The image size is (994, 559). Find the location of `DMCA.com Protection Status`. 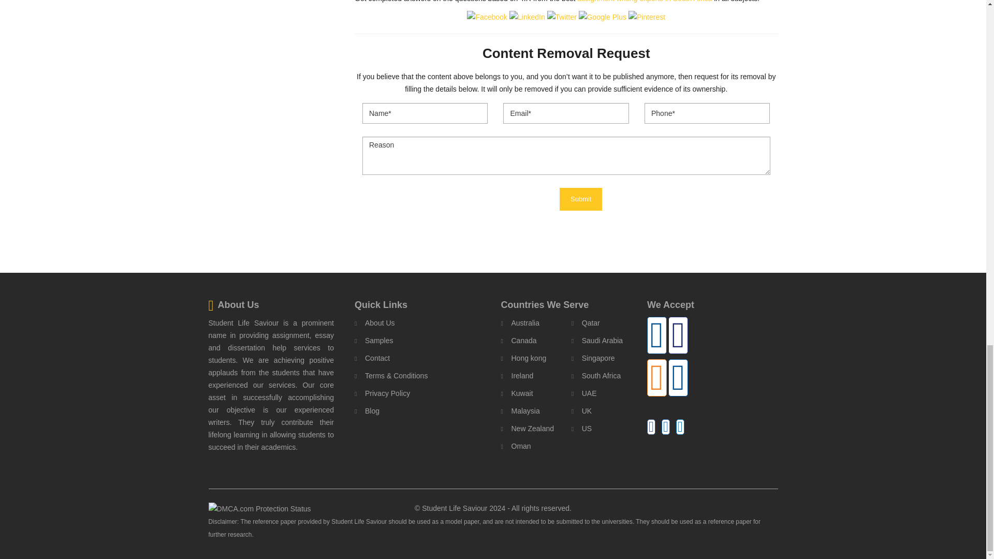

DMCA.com Protection Status is located at coordinates (259, 508).